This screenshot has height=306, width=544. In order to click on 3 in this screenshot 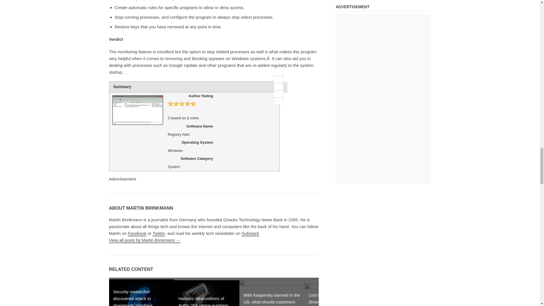, I will do `click(278, 86)`.